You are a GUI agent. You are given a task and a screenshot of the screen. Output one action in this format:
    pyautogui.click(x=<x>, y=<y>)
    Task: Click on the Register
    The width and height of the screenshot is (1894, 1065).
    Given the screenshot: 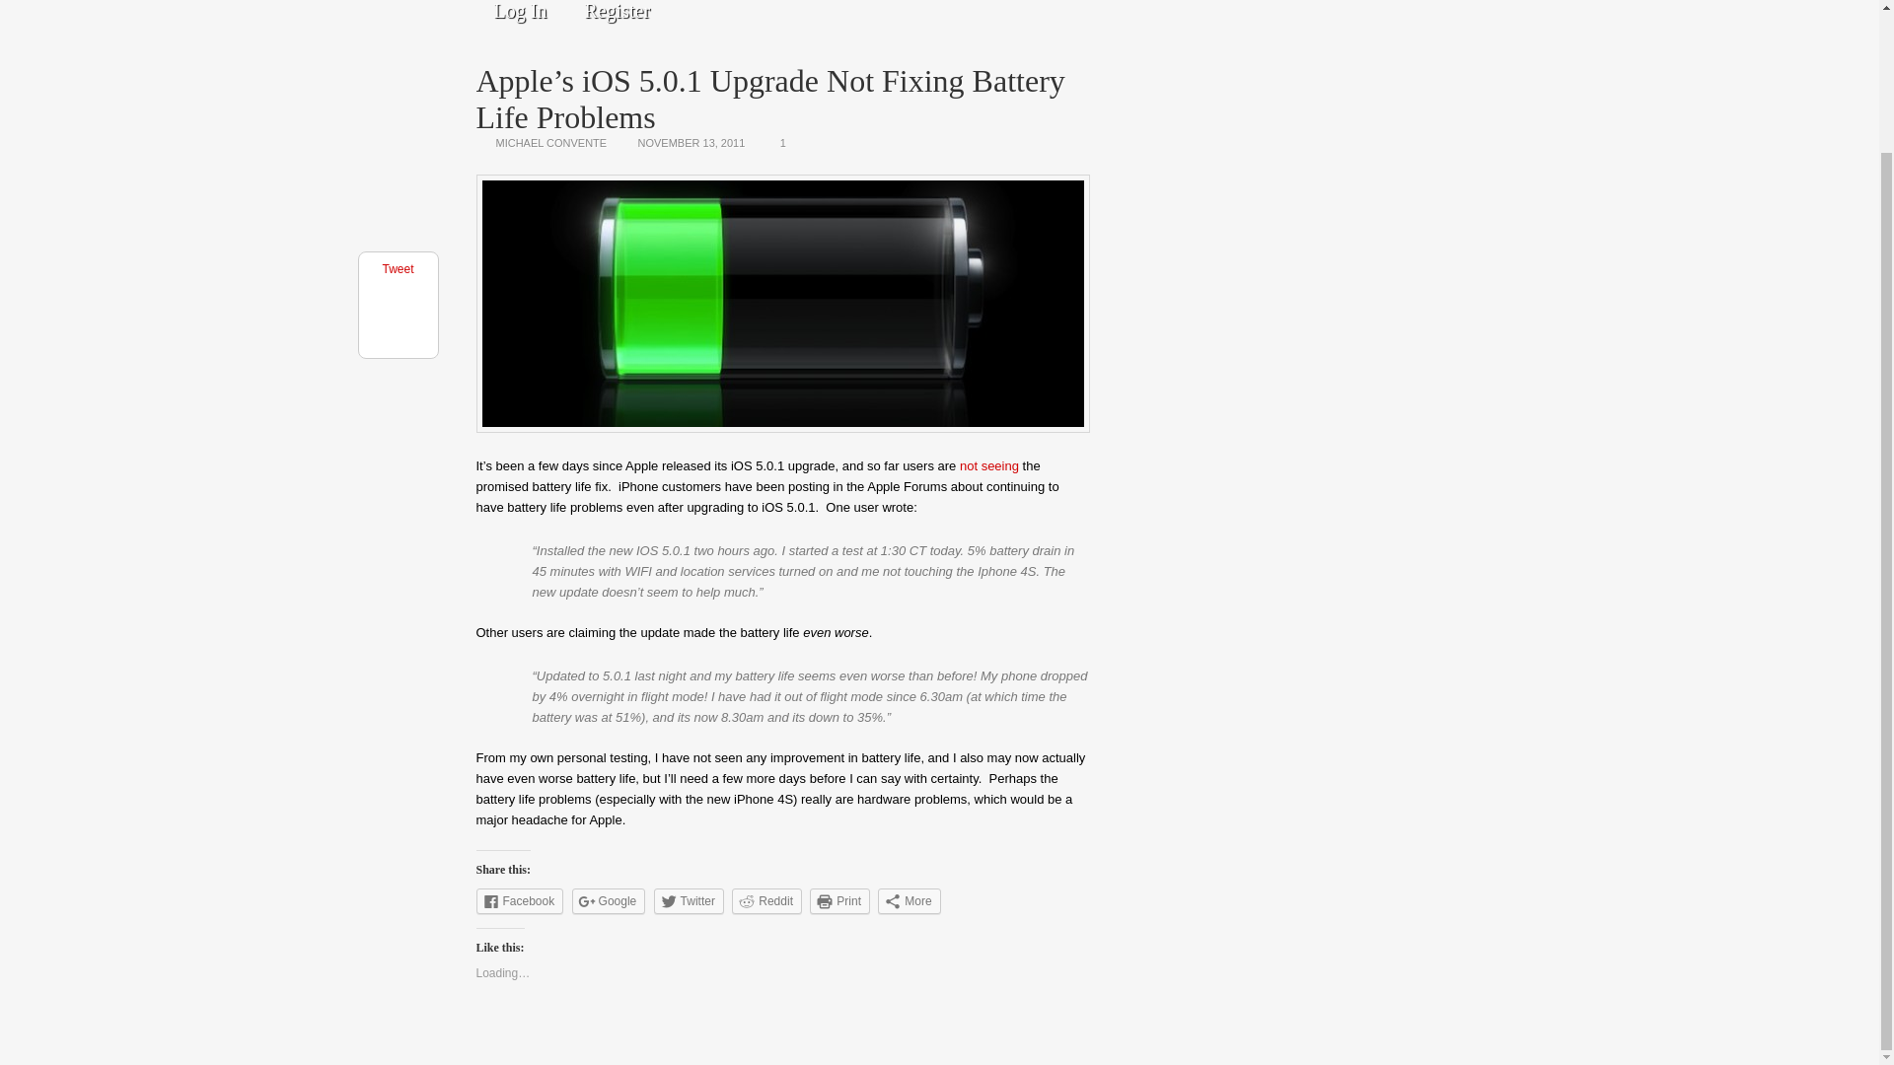 What is the action you would take?
    pyautogui.click(x=618, y=16)
    